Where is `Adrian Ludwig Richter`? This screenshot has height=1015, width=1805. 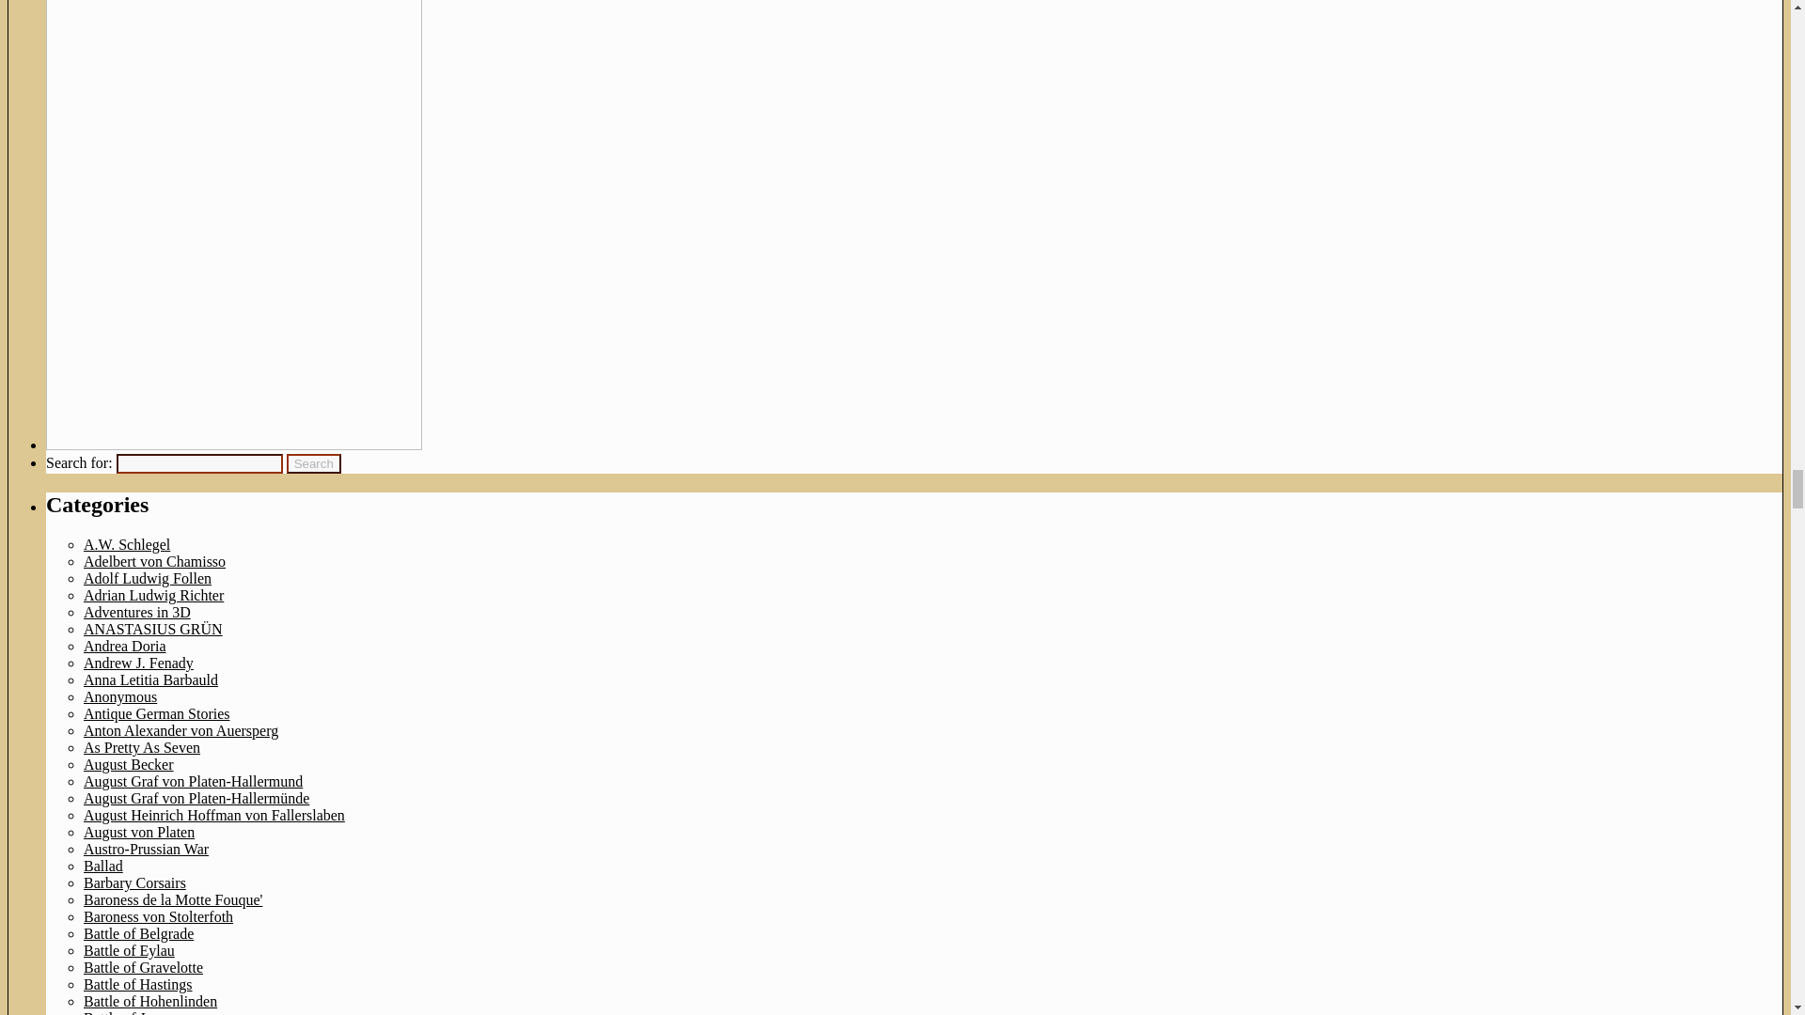 Adrian Ludwig Richter is located at coordinates (153, 595).